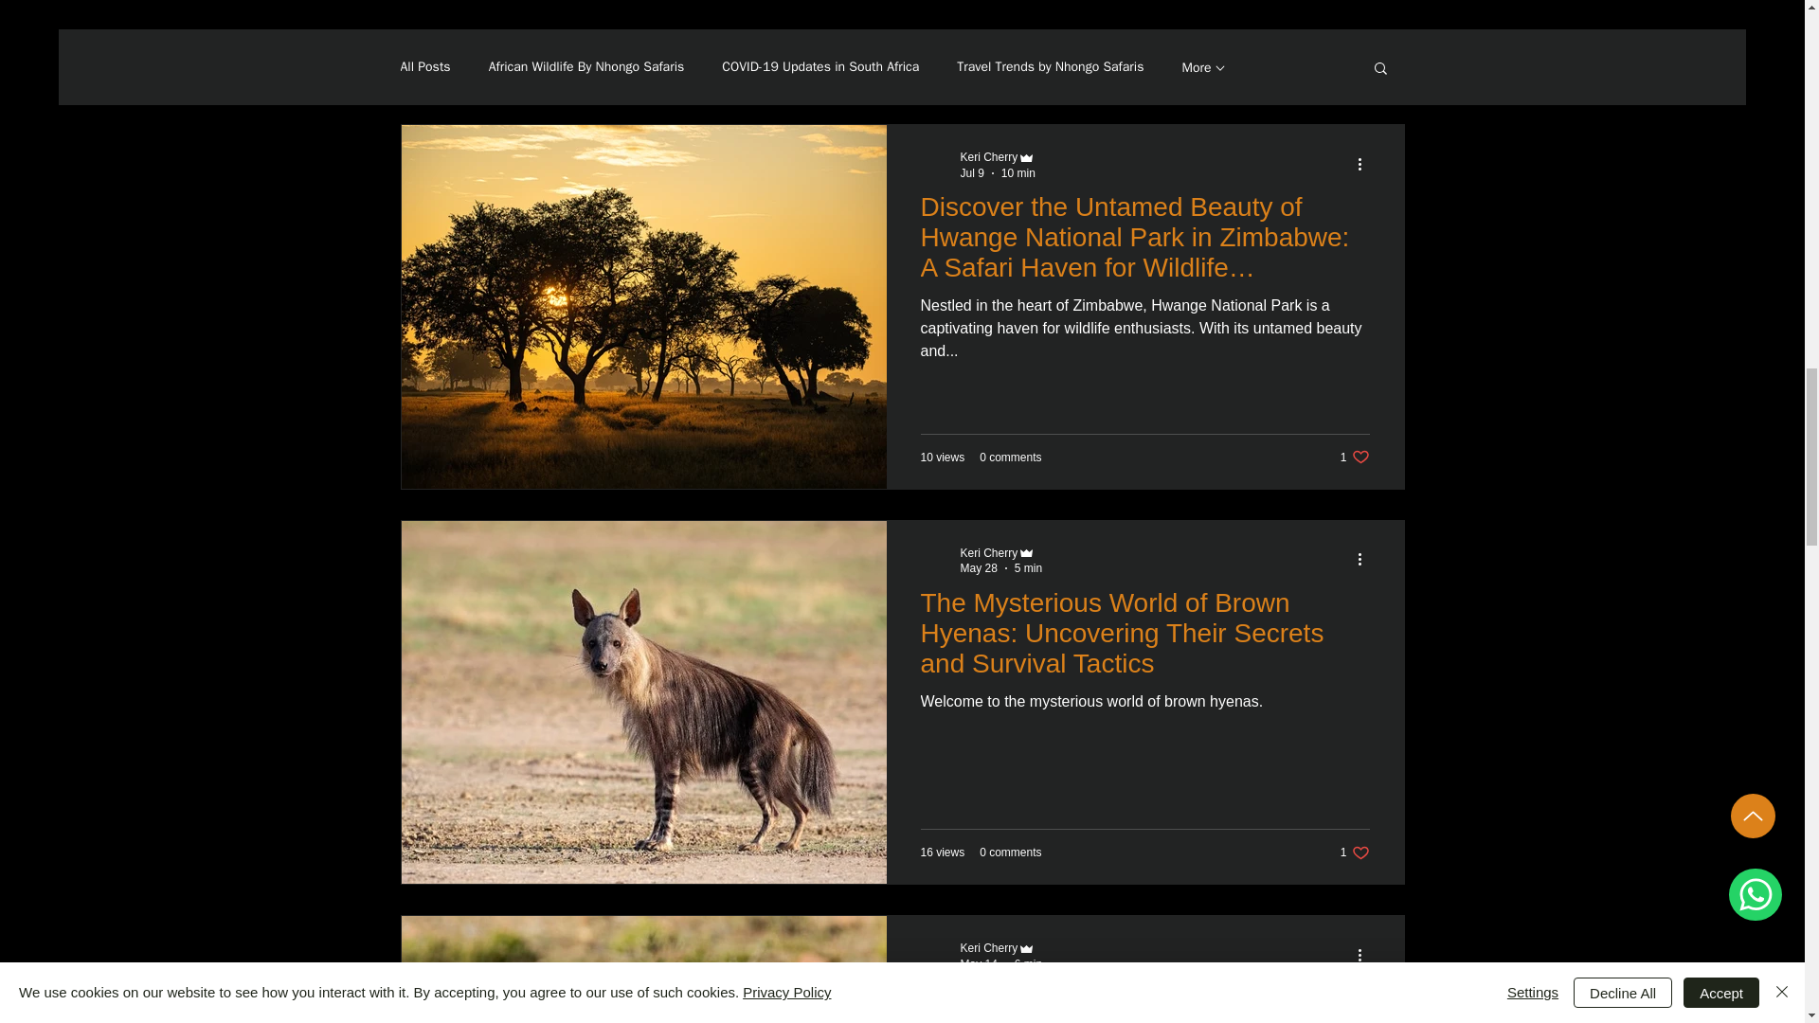 This screenshot has height=1023, width=1819. Describe the element at coordinates (978, 567) in the screenshot. I see `May 28` at that location.